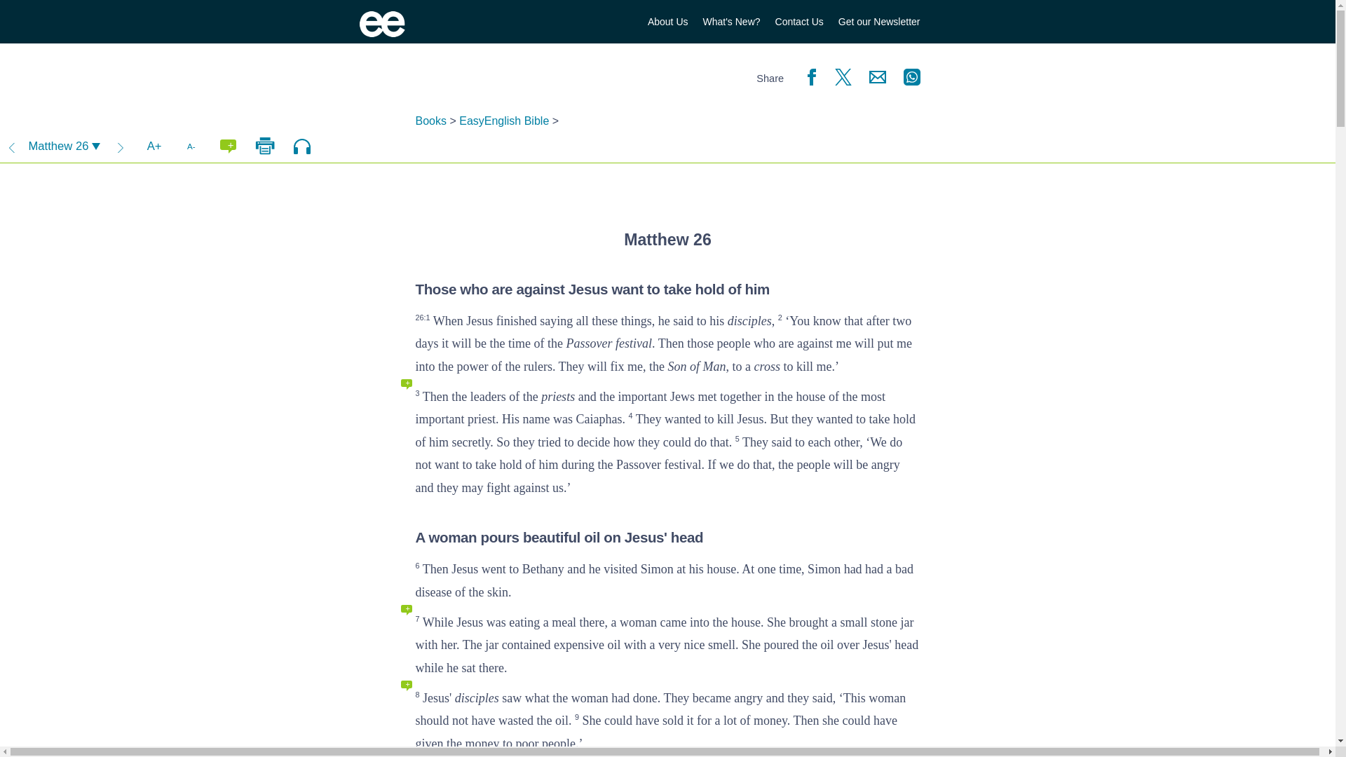 The width and height of the screenshot is (1346, 757). What do you see at coordinates (191, 146) in the screenshot?
I see `A-` at bounding box center [191, 146].